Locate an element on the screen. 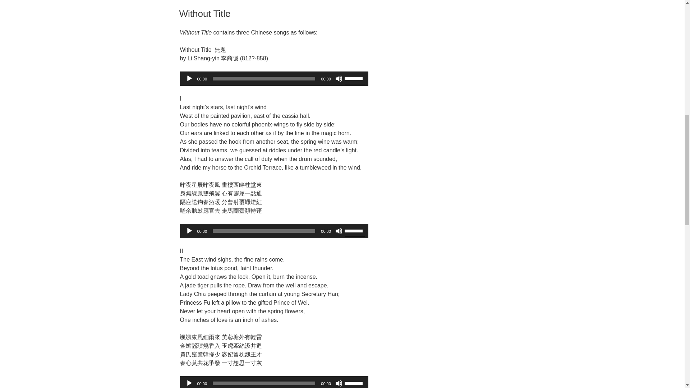  Play is located at coordinates (189, 231).